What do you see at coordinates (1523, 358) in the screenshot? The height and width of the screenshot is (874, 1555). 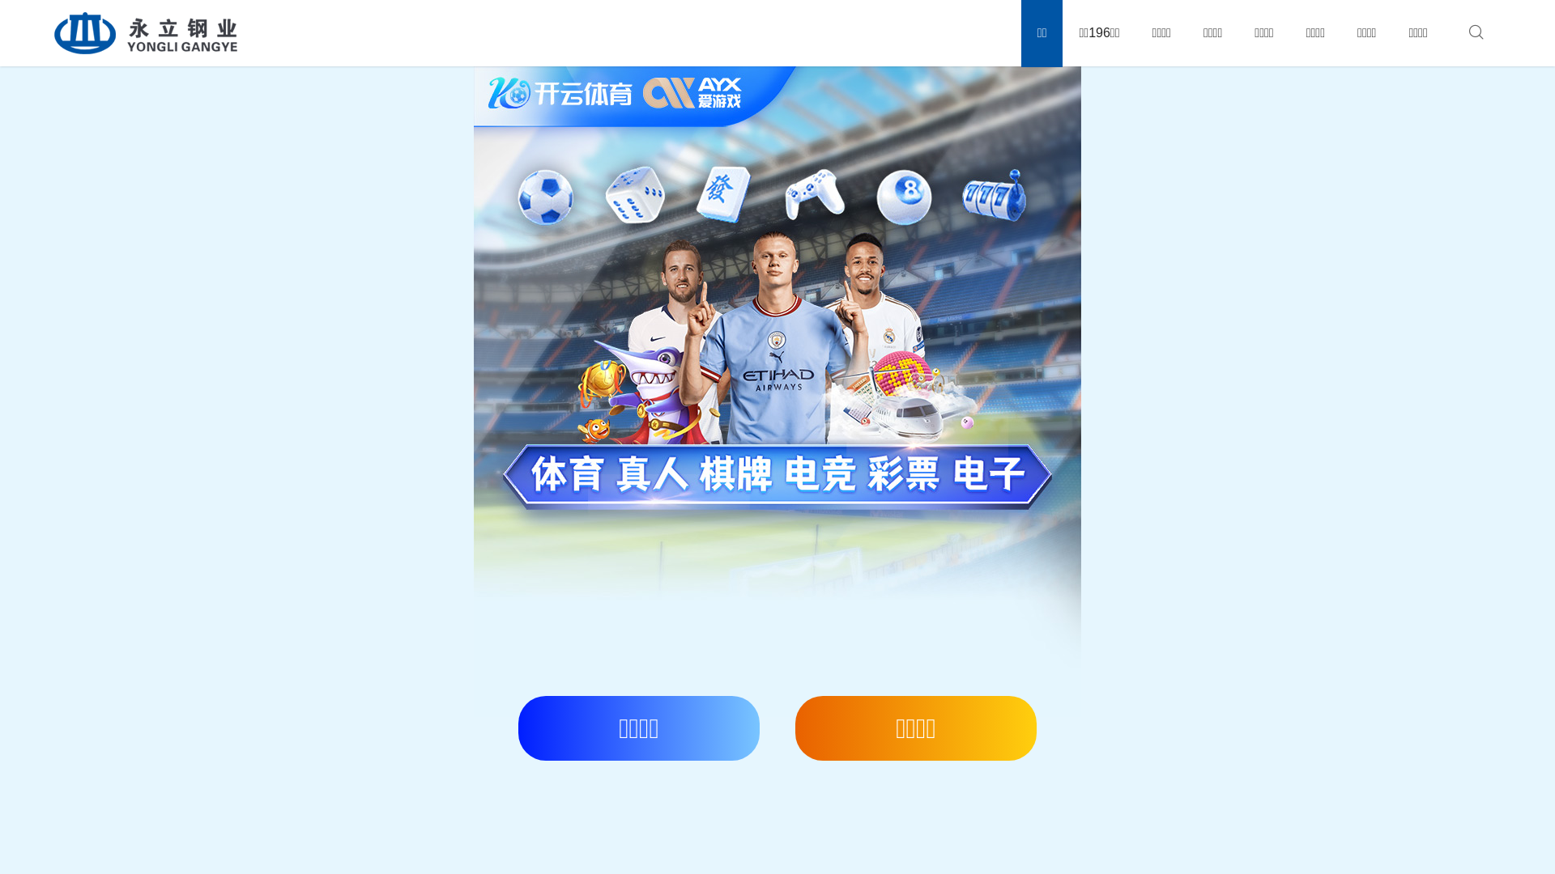 I see `>` at bounding box center [1523, 358].